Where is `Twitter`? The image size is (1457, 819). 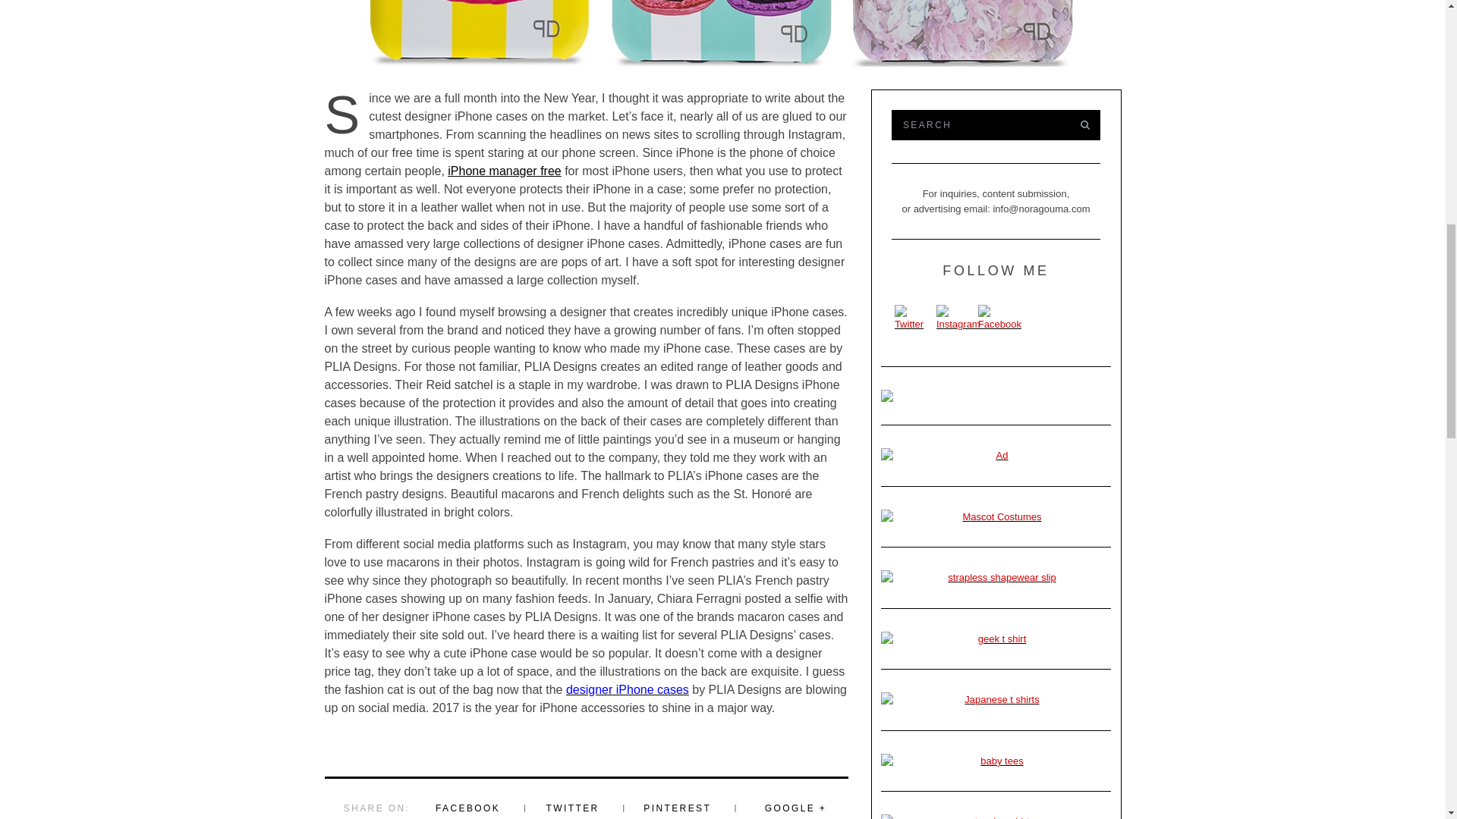
Twitter is located at coordinates (914, 318).